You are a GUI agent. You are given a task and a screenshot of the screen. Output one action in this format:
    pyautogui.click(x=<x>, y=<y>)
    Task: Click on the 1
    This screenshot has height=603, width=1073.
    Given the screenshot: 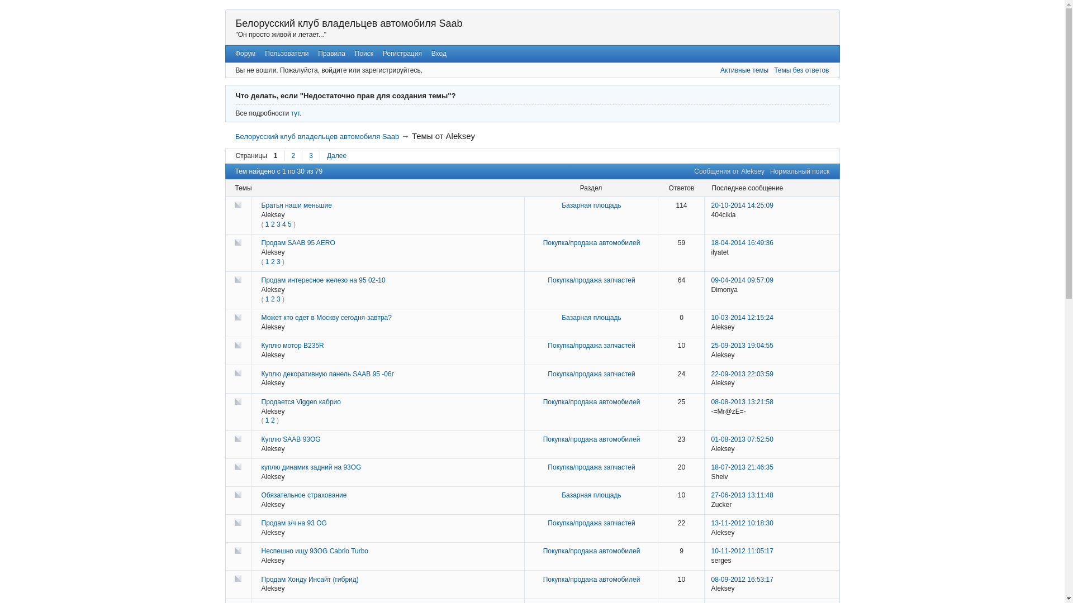 What is the action you would take?
    pyautogui.click(x=267, y=299)
    